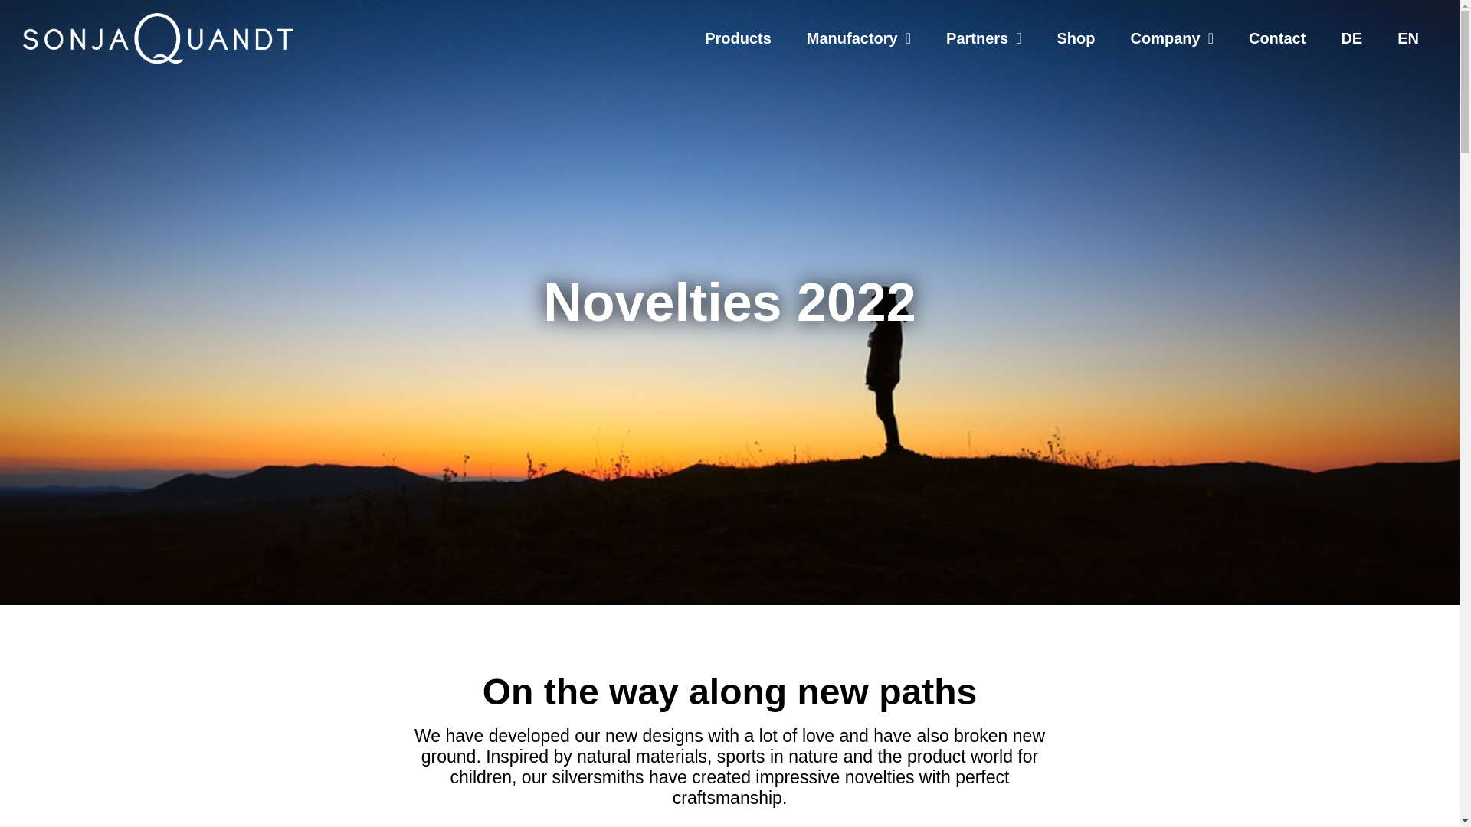 This screenshot has height=827, width=1471. Describe the element at coordinates (983, 38) in the screenshot. I see `Partners` at that location.